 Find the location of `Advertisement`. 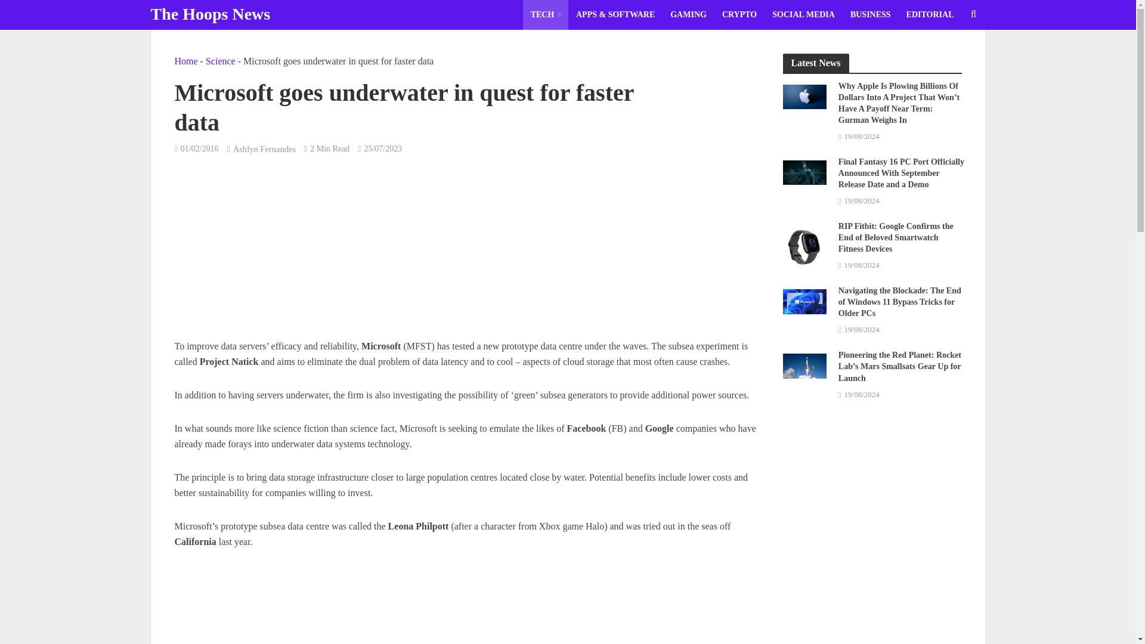

Advertisement is located at coordinates (466, 606).